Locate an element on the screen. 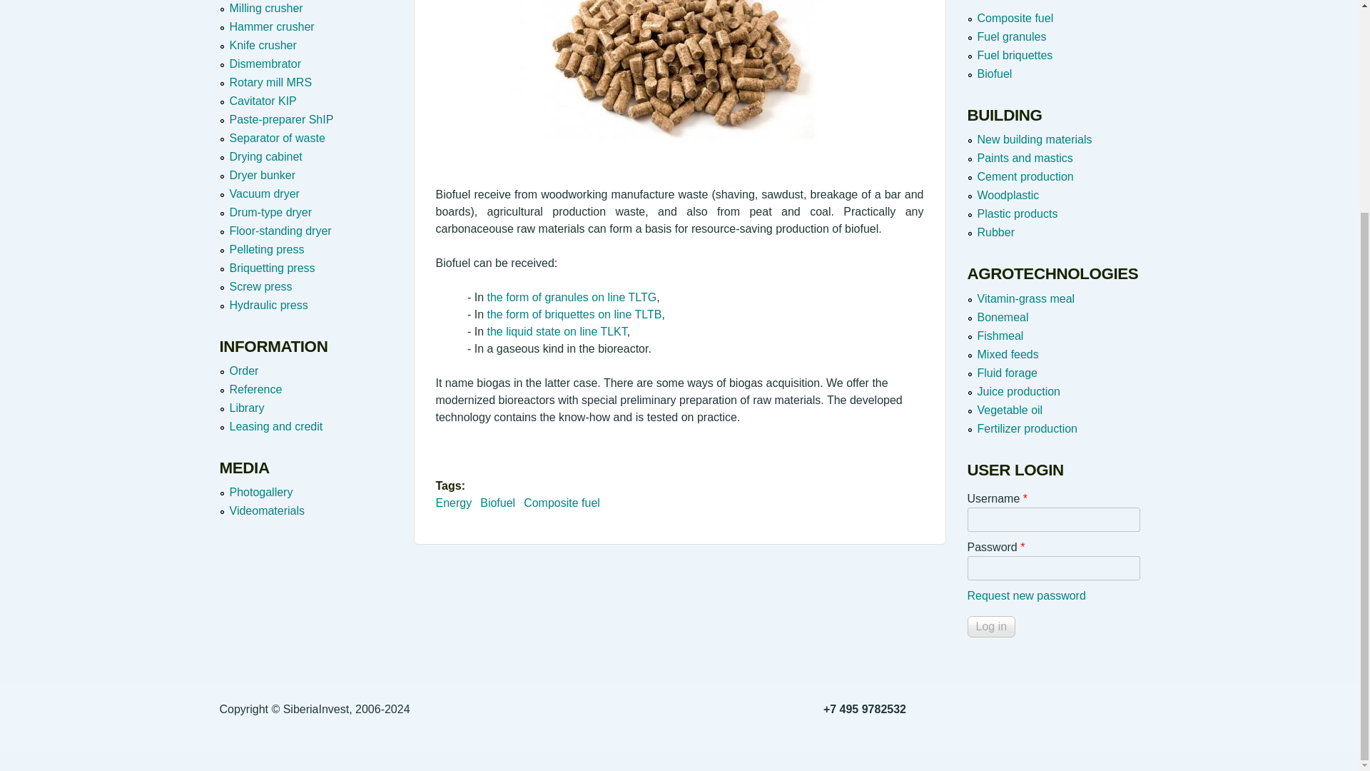 This screenshot has width=1370, height=771. Drying cabinet is located at coordinates (266, 156).